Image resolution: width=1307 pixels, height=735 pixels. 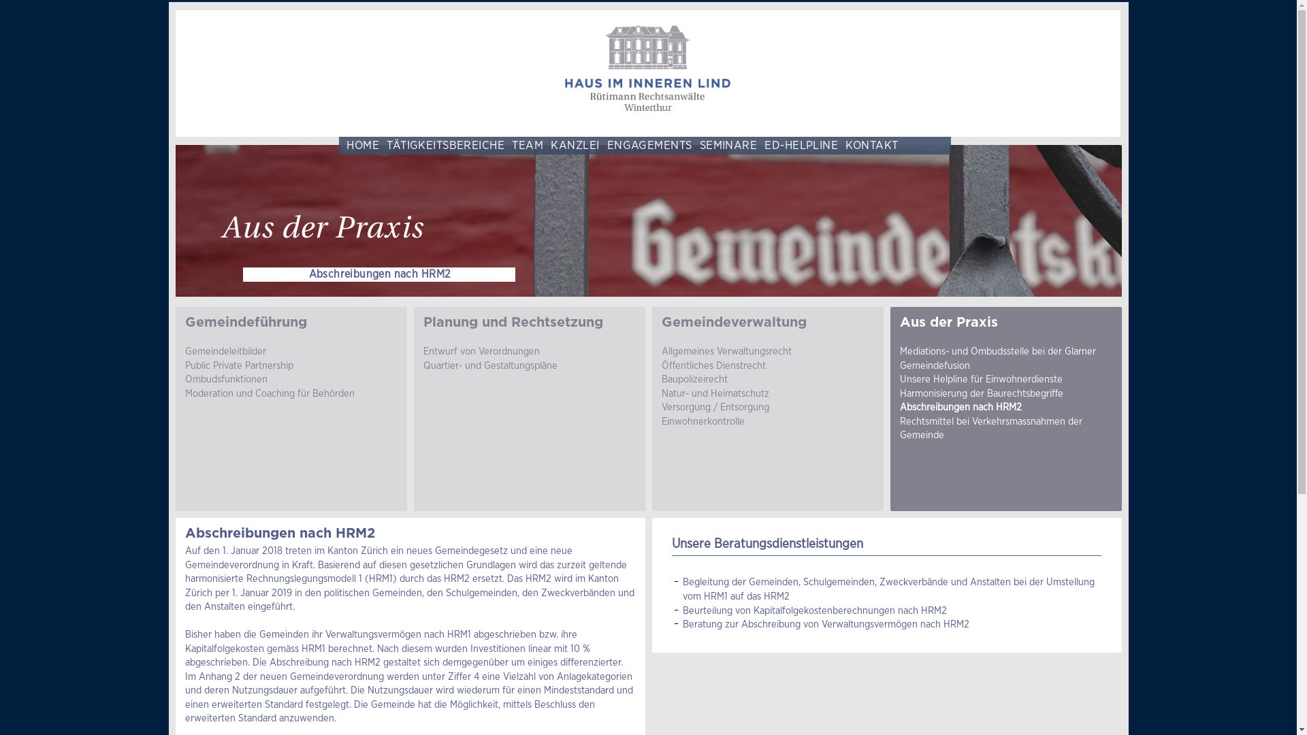 I want to click on Versorgung / Entsorgung, so click(x=715, y=407).